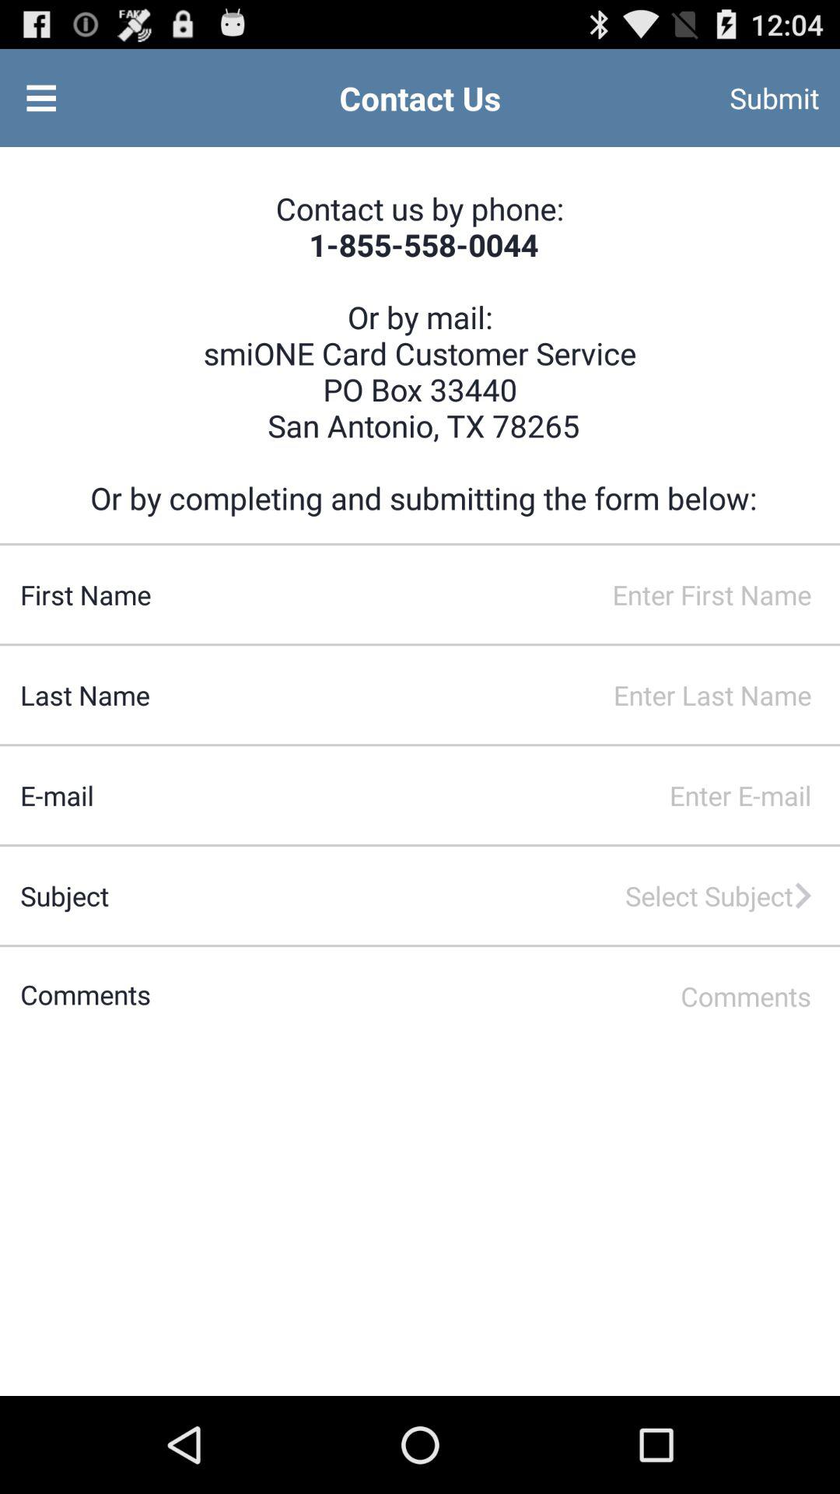  I want to click on click on the comments field, so click(496, 996).